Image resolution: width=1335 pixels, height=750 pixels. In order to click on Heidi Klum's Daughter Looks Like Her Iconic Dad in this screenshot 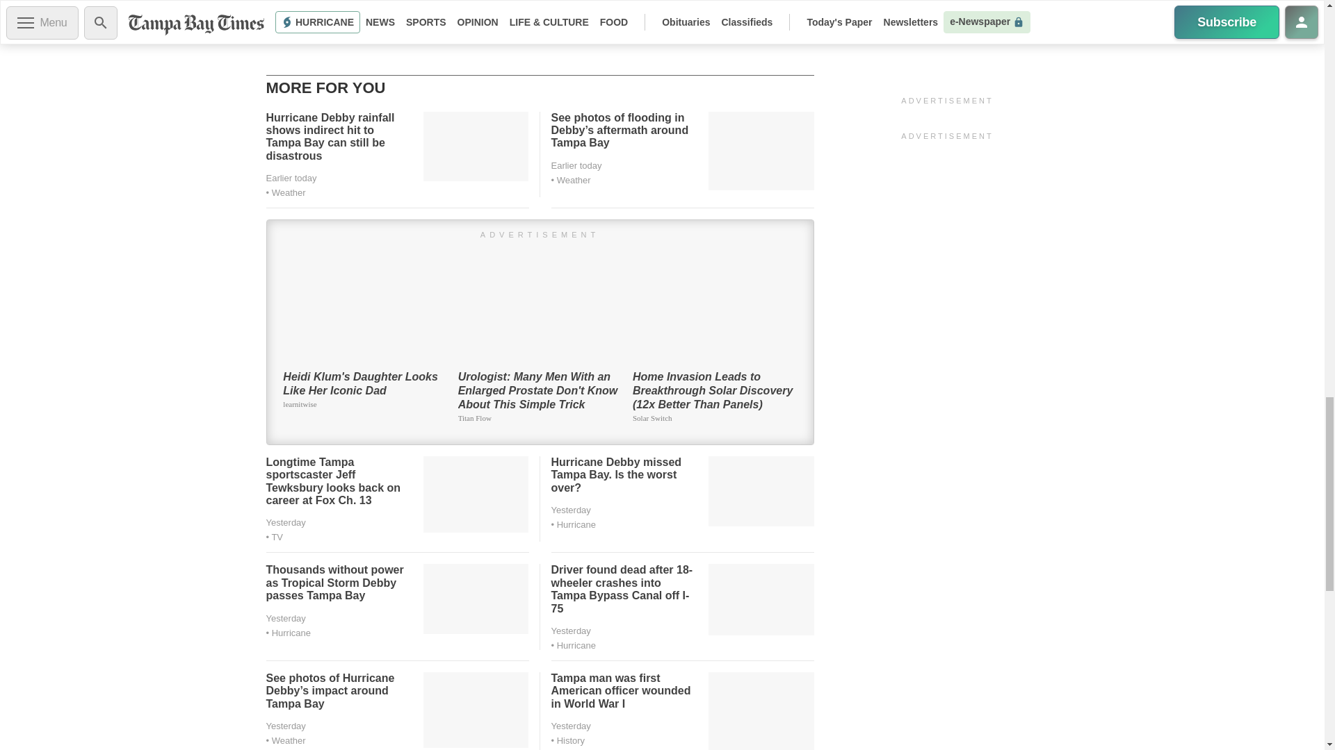, I will do `click(364, 340)`.